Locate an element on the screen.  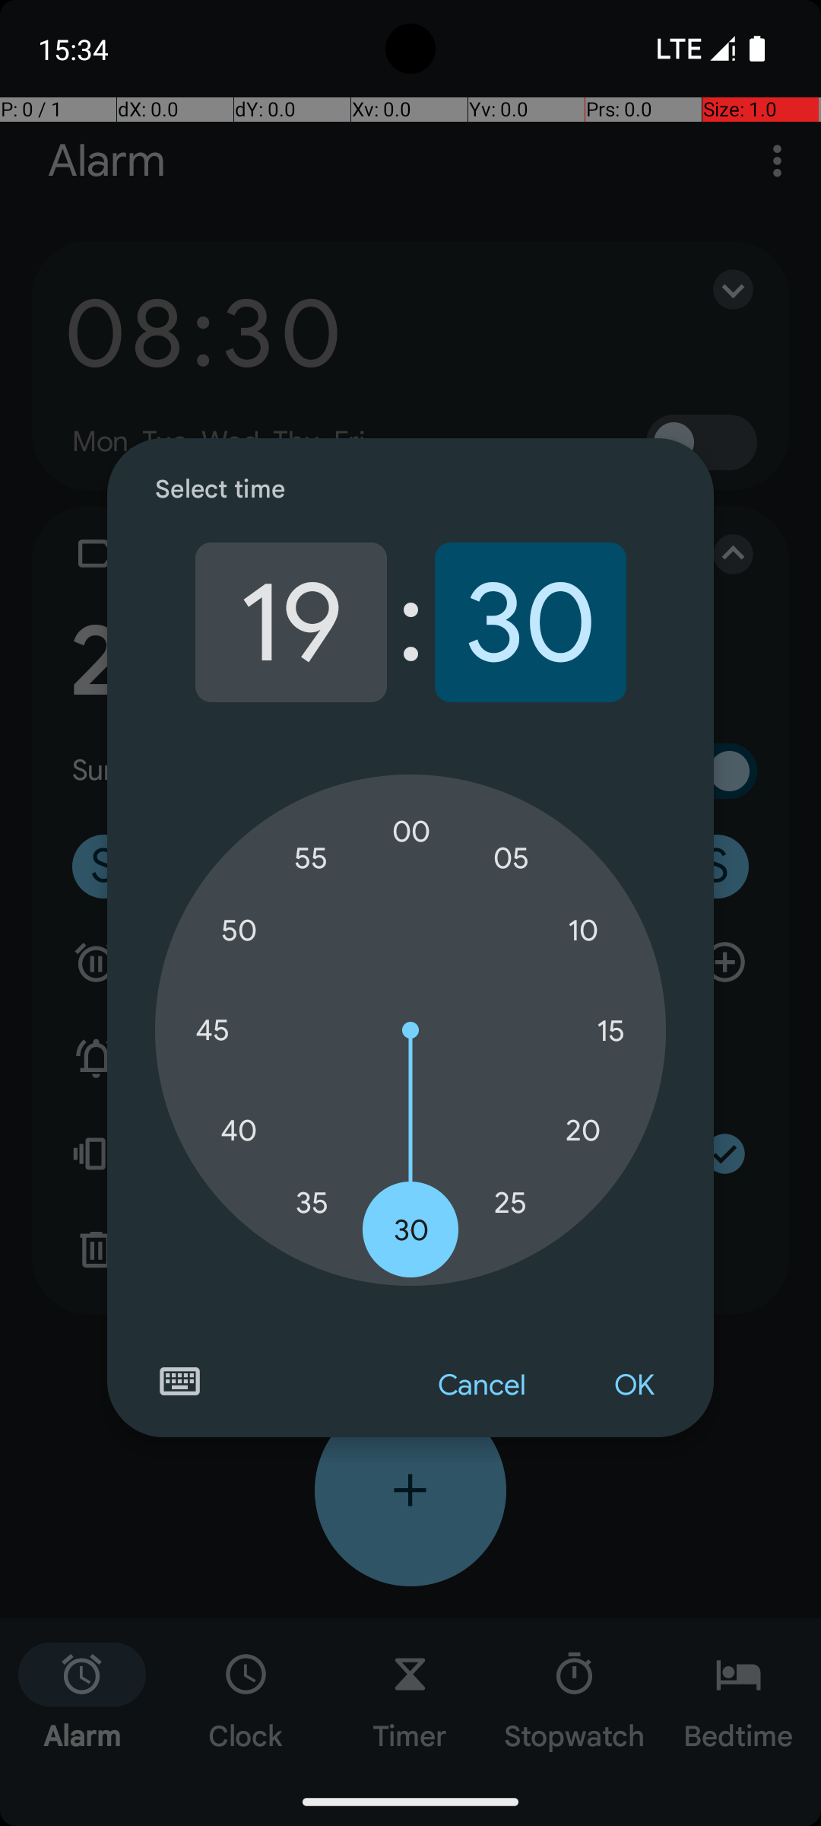
25 is located at coordinates (511, 1202).